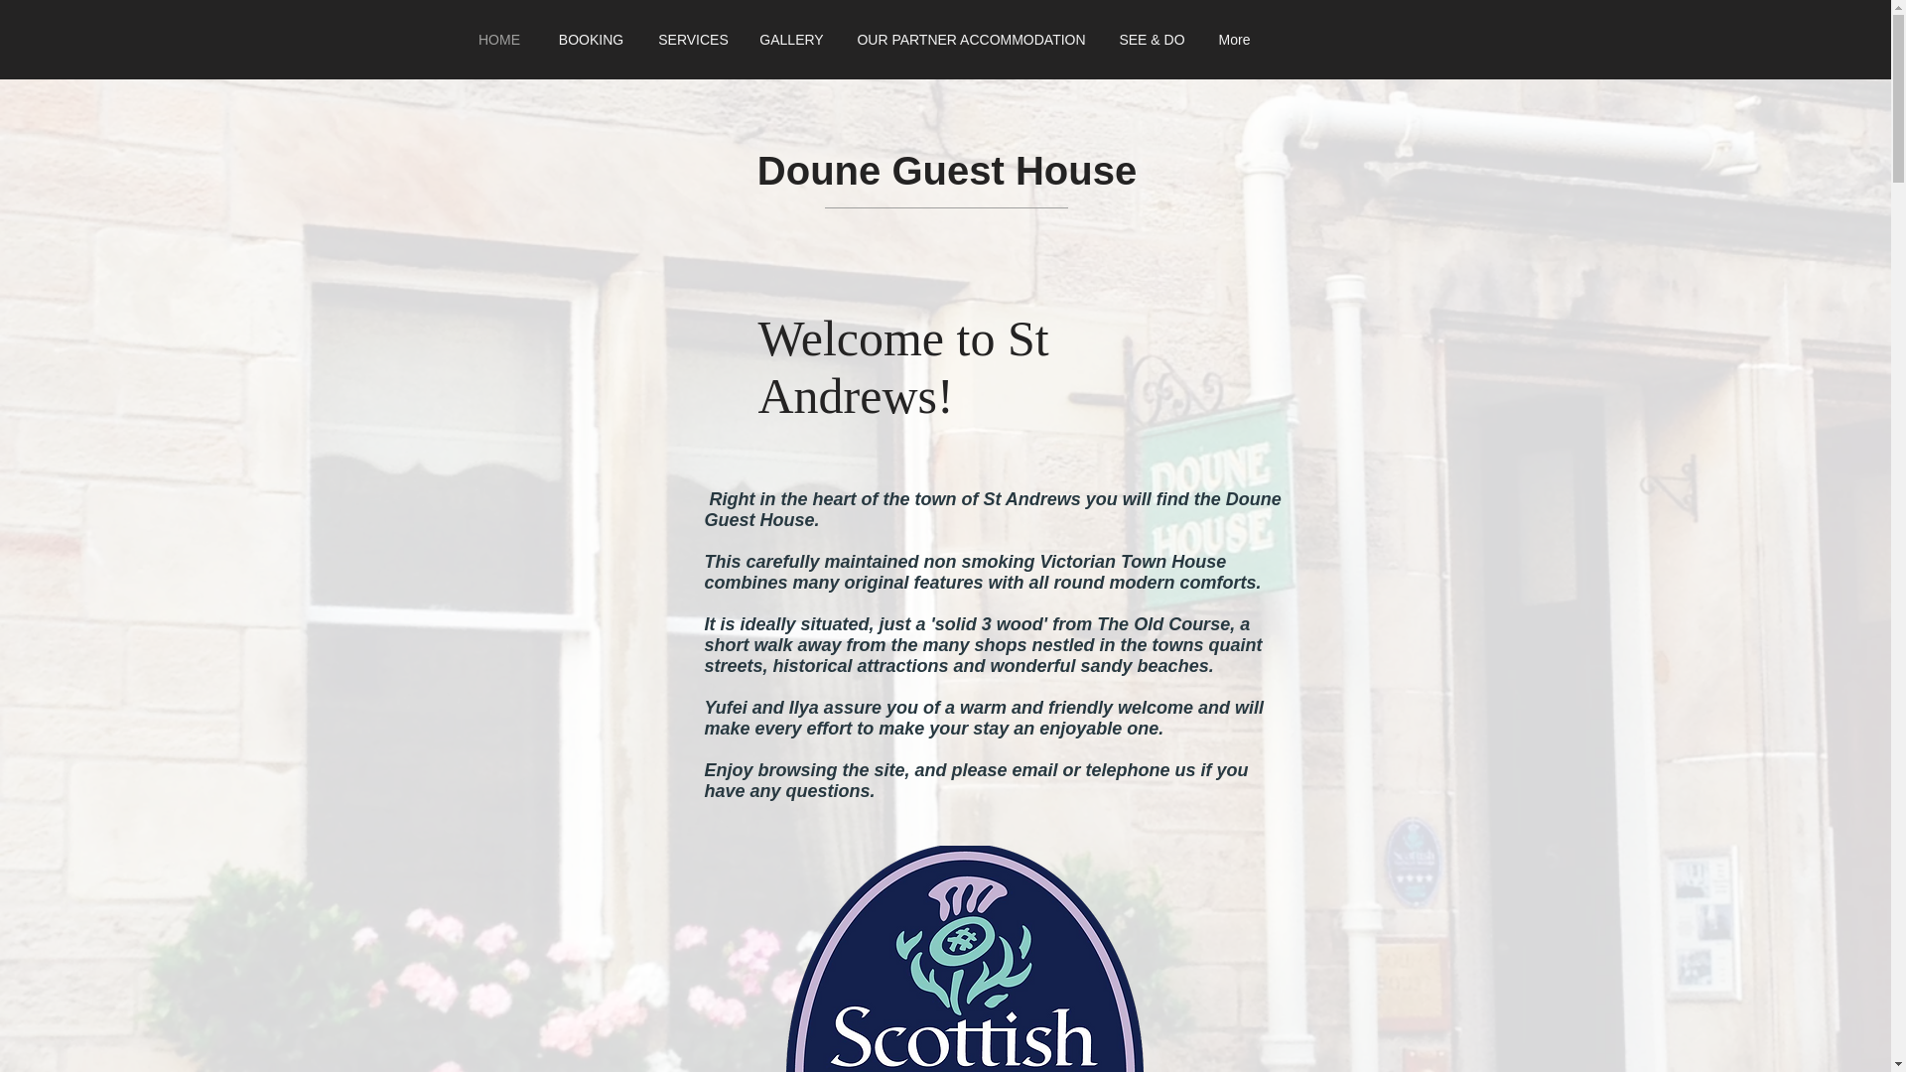  Describe the element at coordinates (792, 40) in the screenshot. I see `GALLERY` at that location.